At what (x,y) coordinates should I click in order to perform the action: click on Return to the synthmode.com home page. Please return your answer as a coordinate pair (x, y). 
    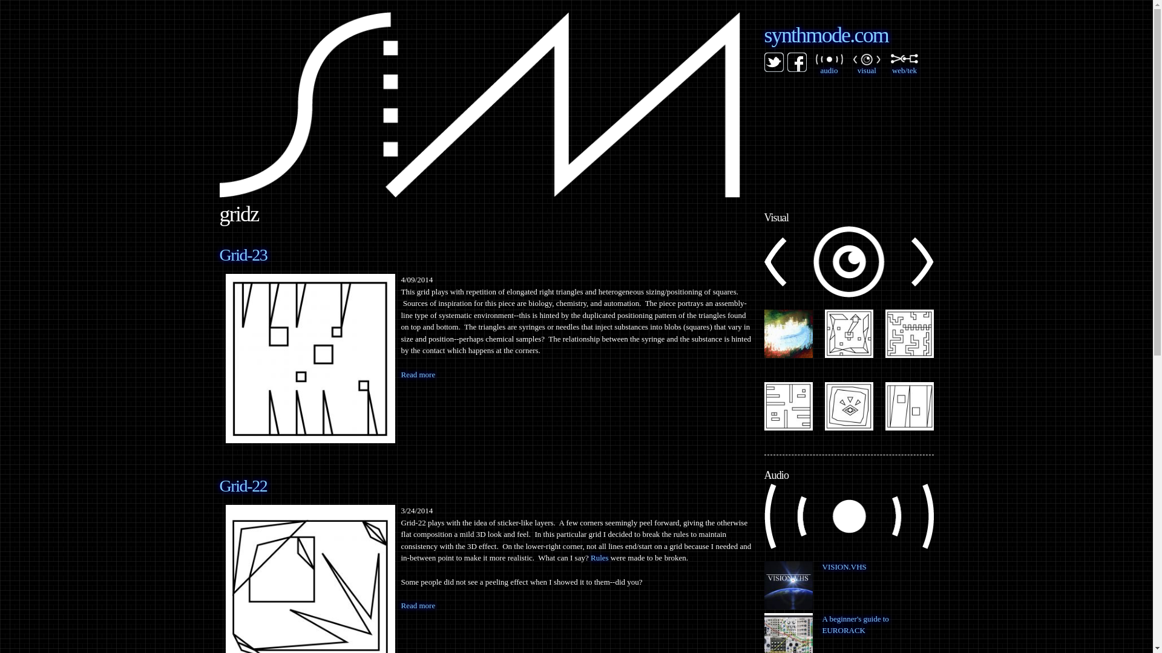
    Looking at the image, I should click on (479, 192).